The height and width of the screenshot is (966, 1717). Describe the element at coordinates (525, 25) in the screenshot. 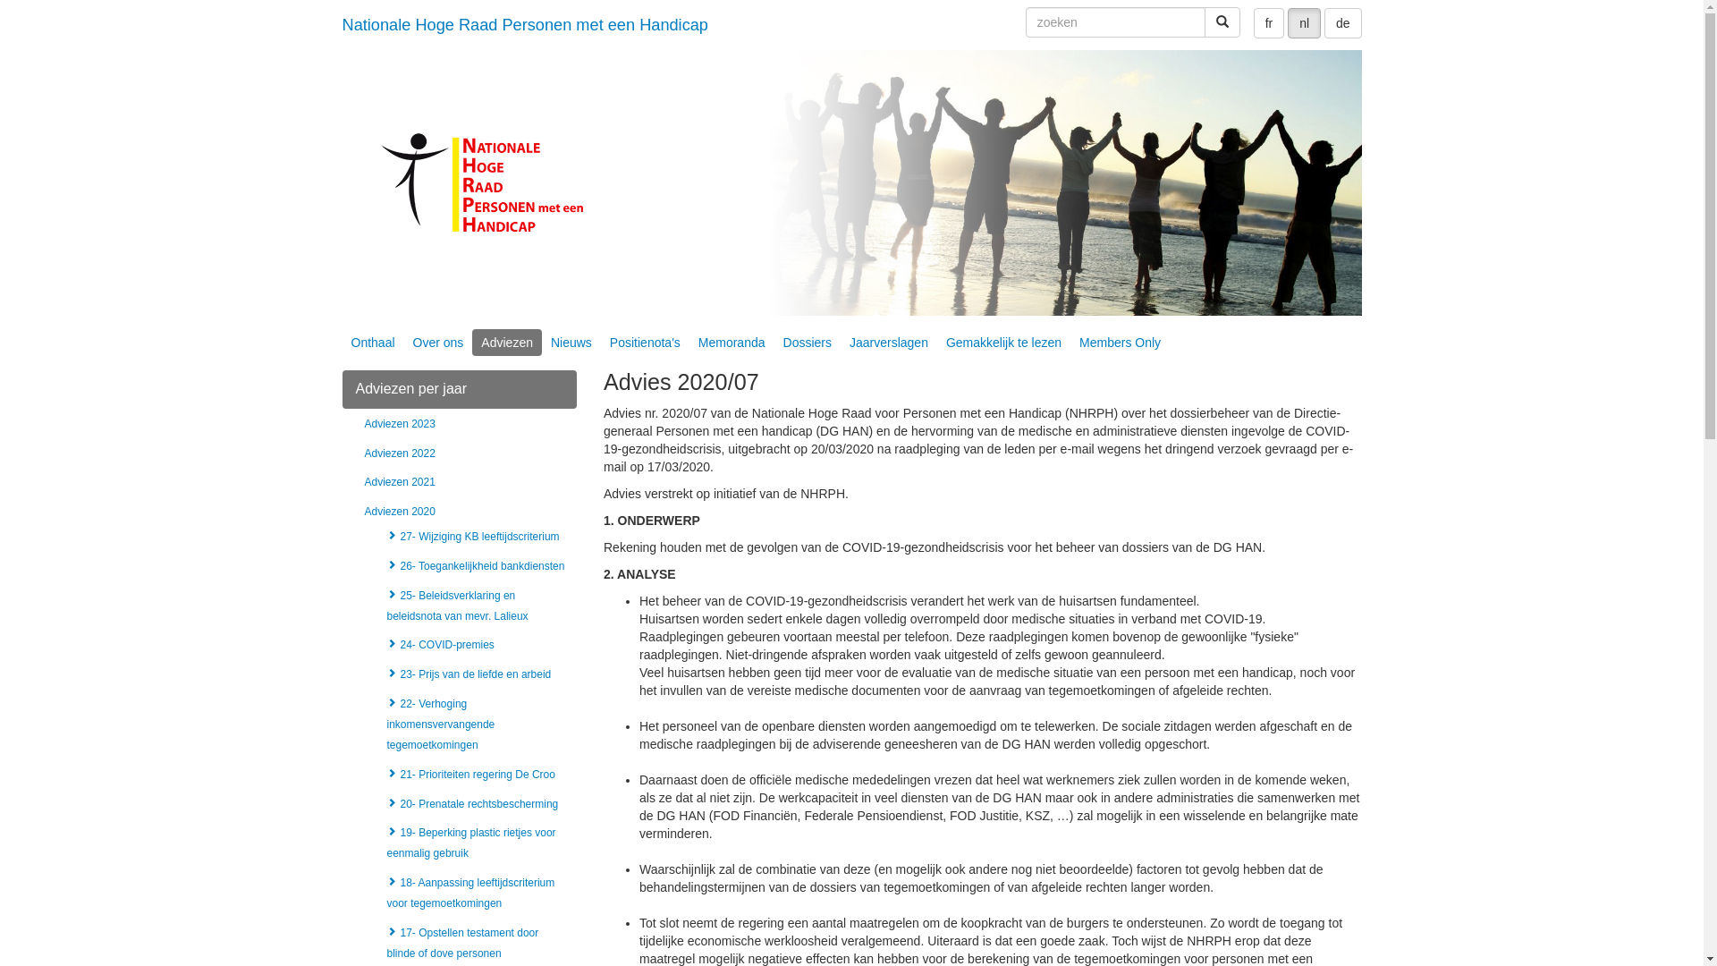

I see `Nationale Hoge Raad Personen met een Handicap` at that location.